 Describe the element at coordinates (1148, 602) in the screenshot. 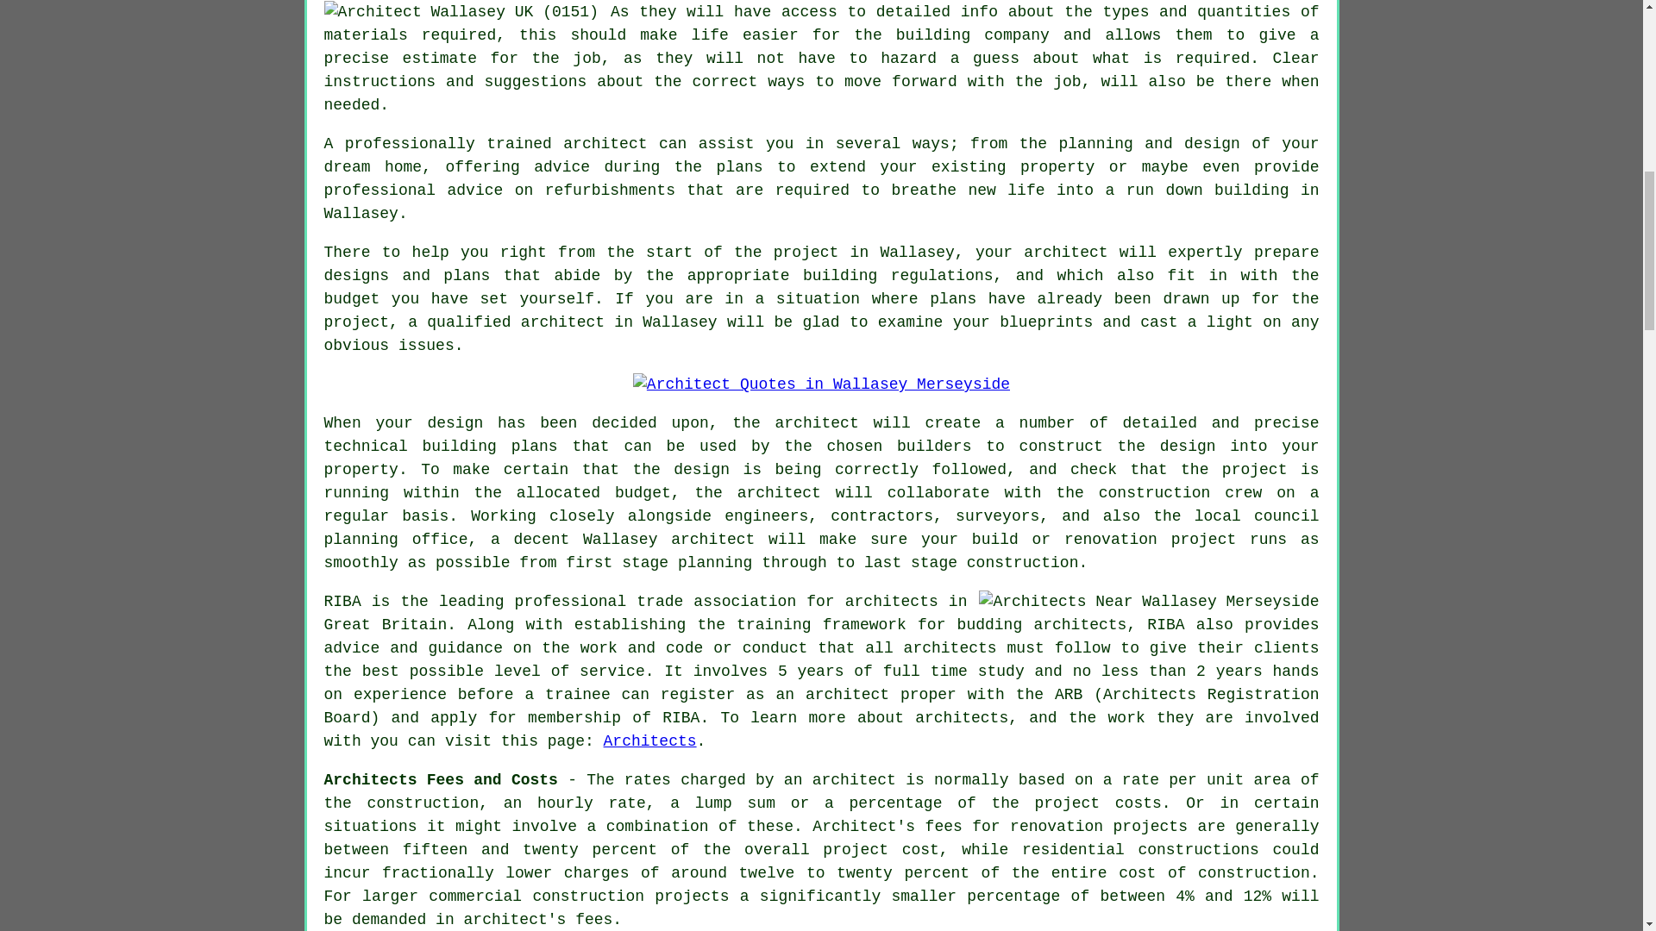

I see `Architects Near Wallasey Merseyside` at that location.